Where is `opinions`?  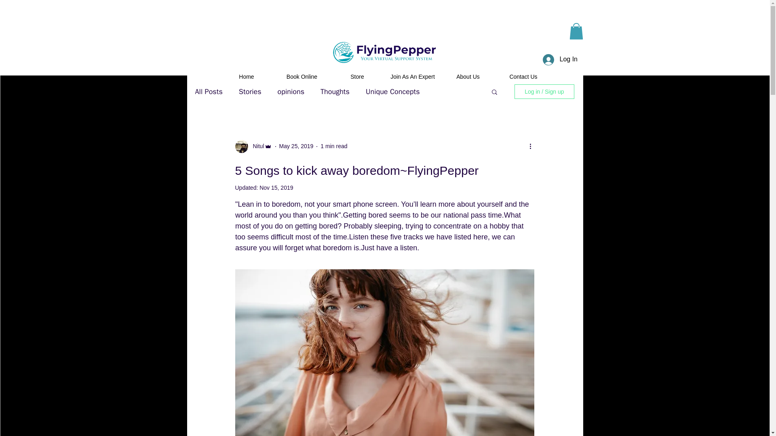 opinions is located at coordinates (291, 91).